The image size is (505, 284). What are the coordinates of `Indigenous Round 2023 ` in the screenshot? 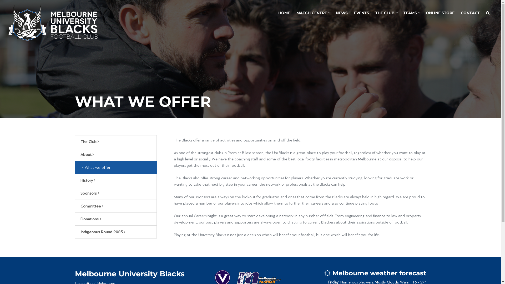 It's located at (116, 232).